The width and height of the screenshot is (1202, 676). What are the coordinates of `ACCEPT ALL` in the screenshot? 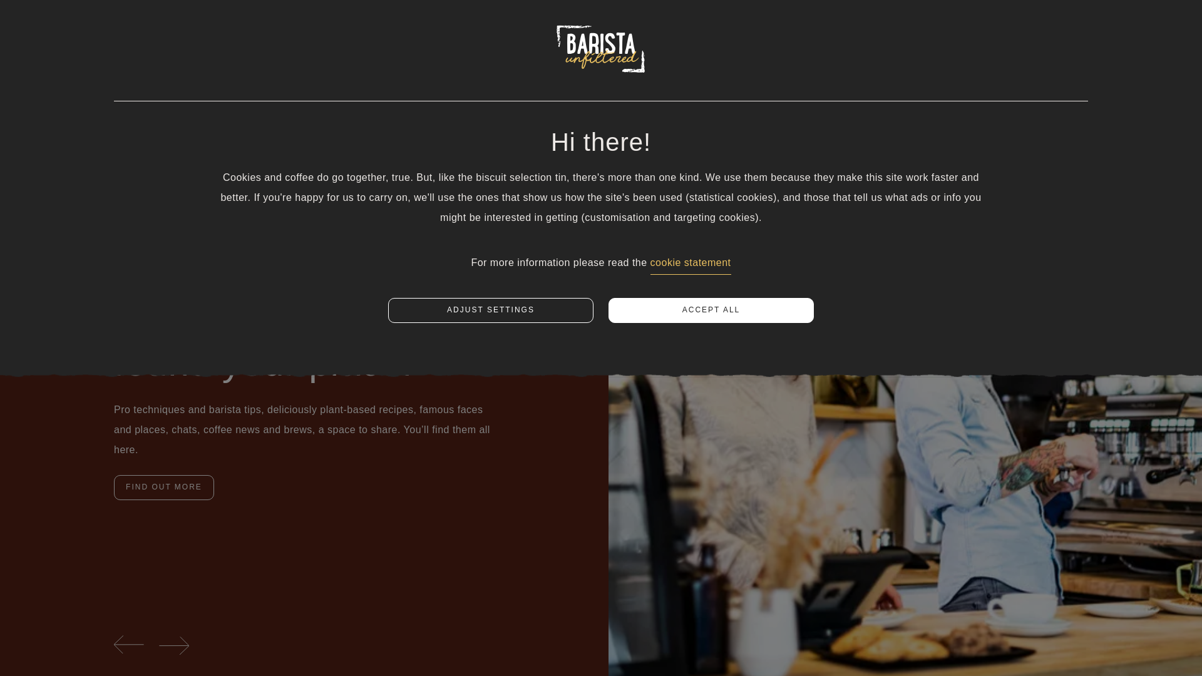 It's located at (711, 310).